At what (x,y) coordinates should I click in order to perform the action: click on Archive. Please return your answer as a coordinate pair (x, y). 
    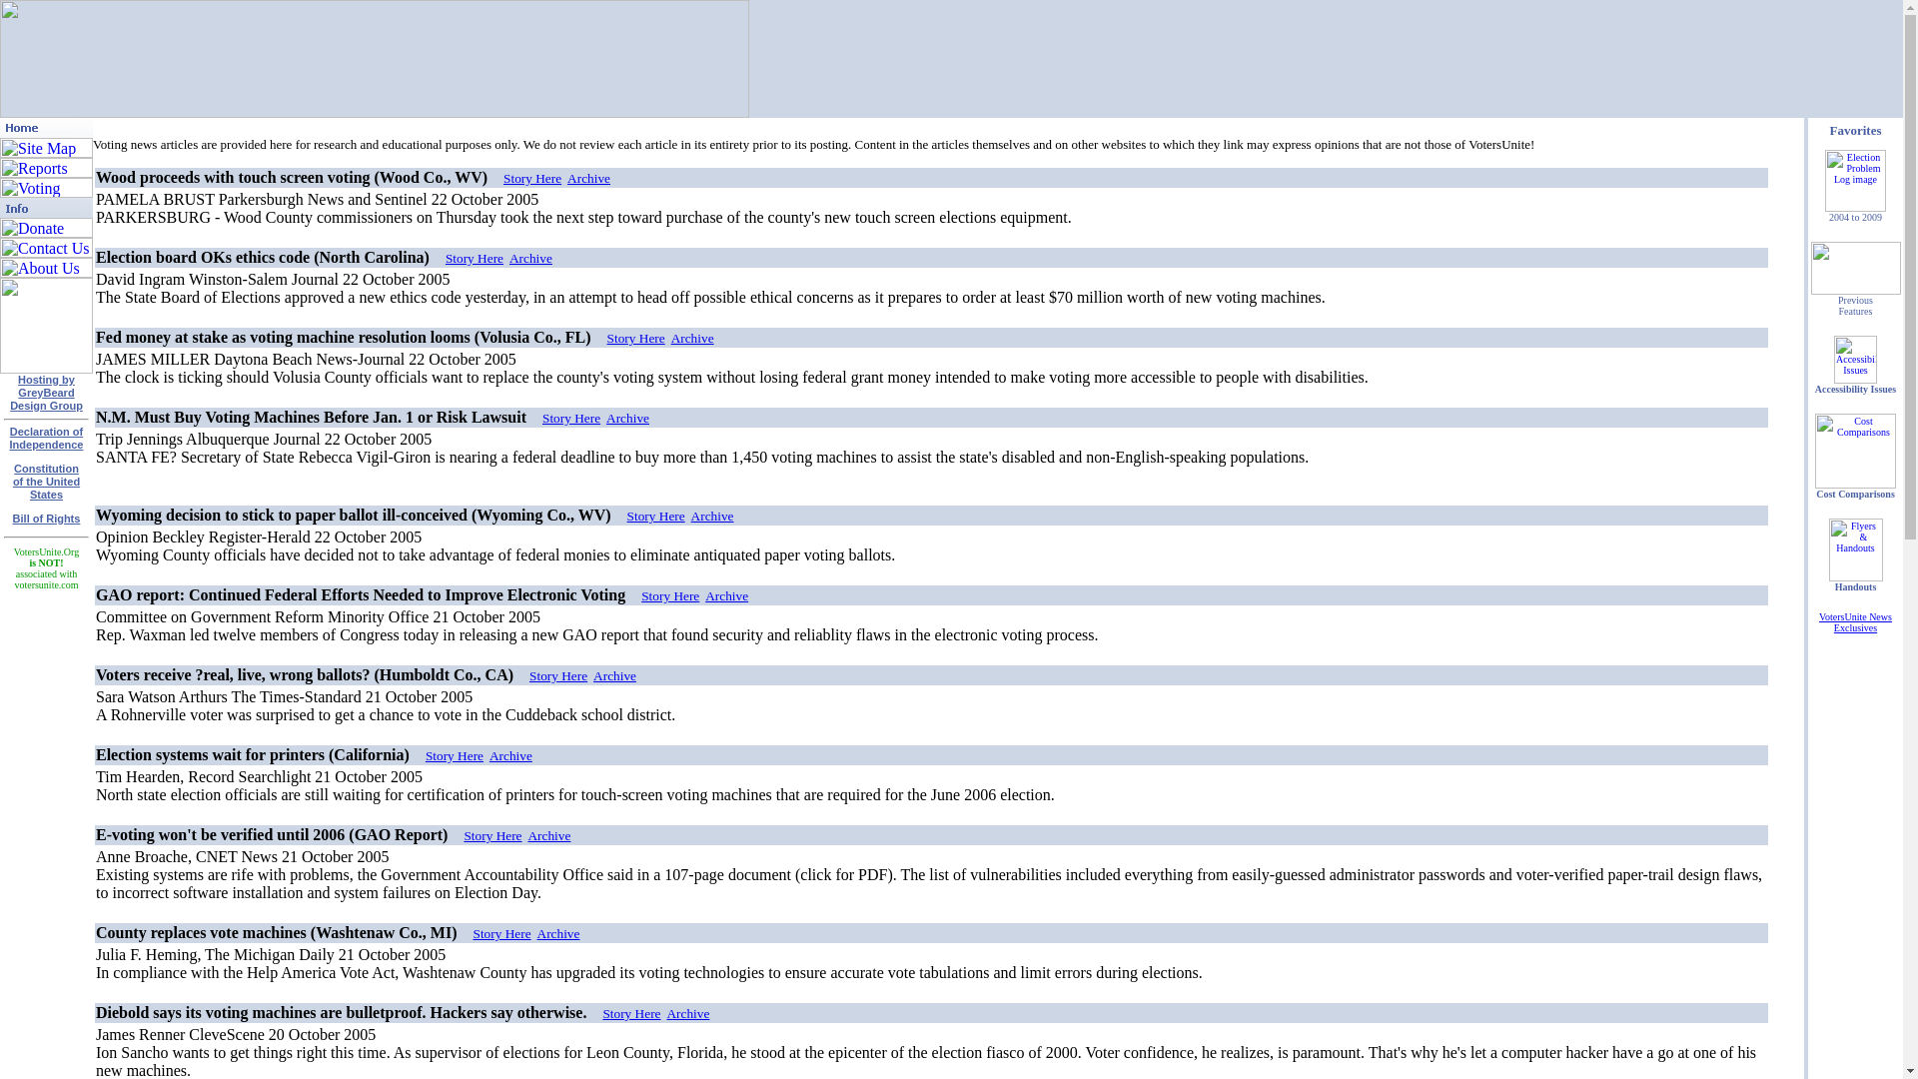
    Looking at the image, I should click on (687, 1013).